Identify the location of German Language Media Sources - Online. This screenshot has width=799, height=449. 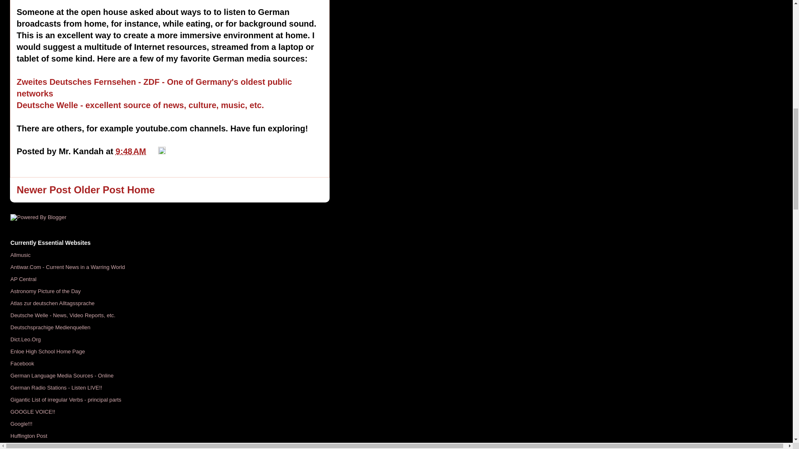
(62, 376).